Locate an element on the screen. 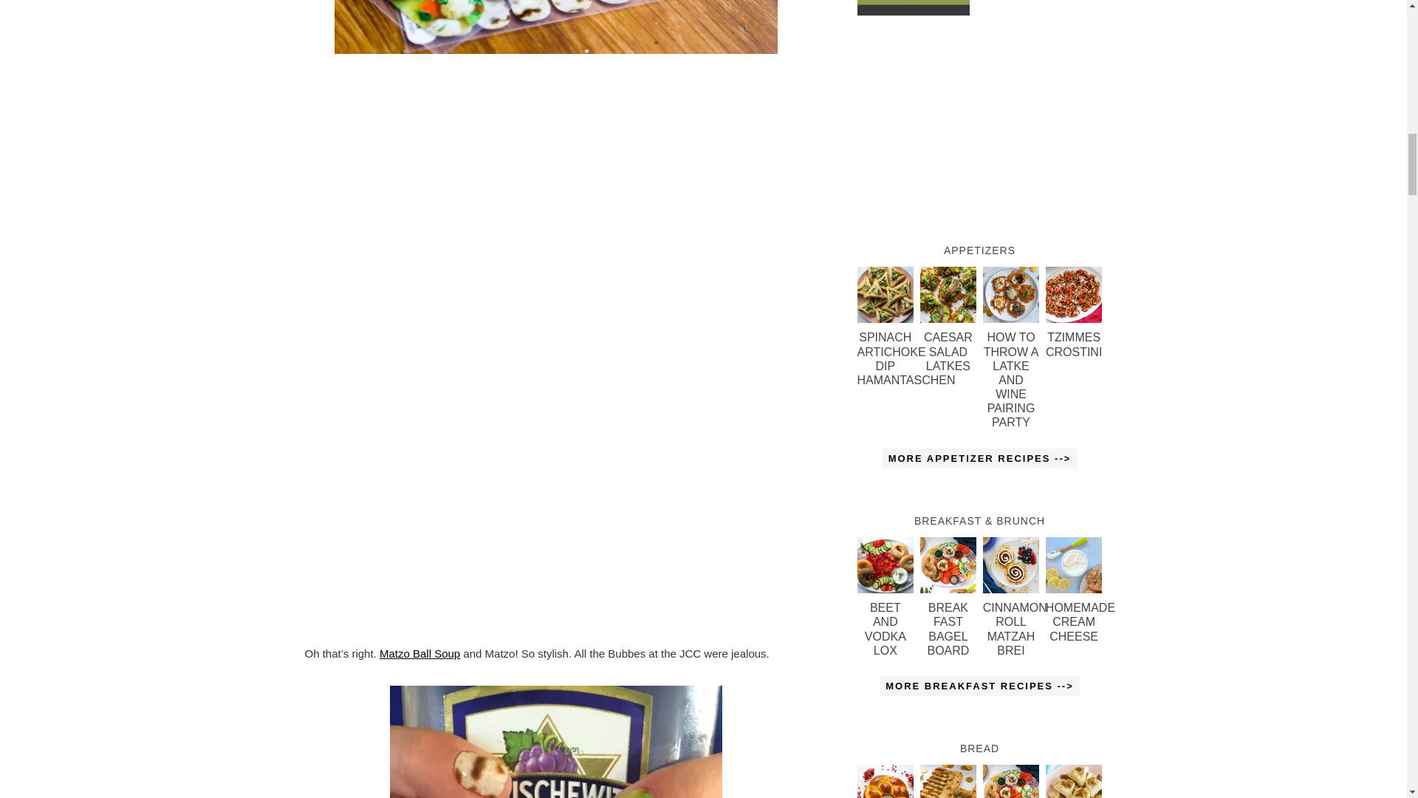 This screenshot has height=798, width=1418. Beet and Vodka Lox is located at coordinates (885, 565).